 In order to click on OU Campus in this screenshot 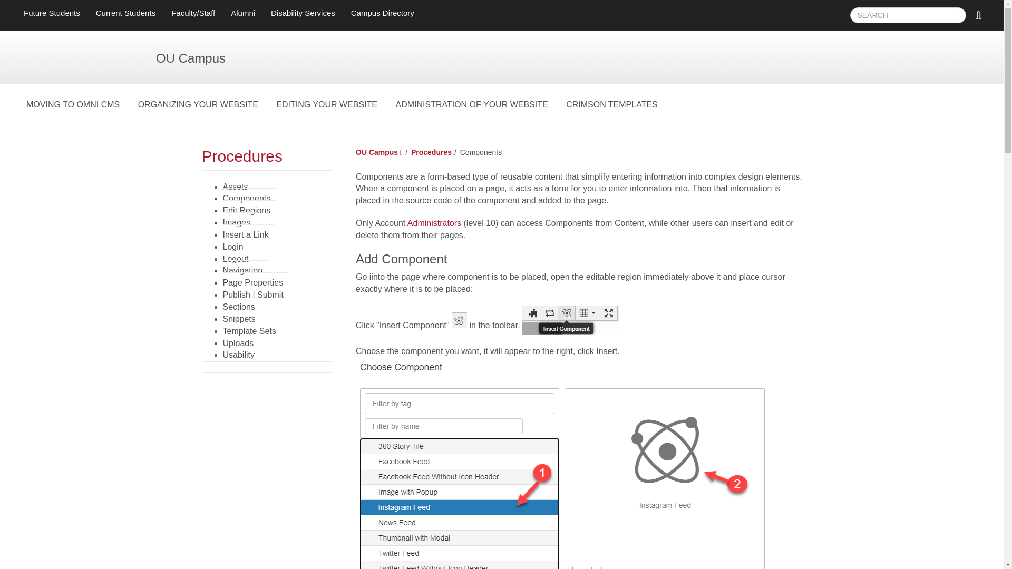, I will do `click(191, 58)`.